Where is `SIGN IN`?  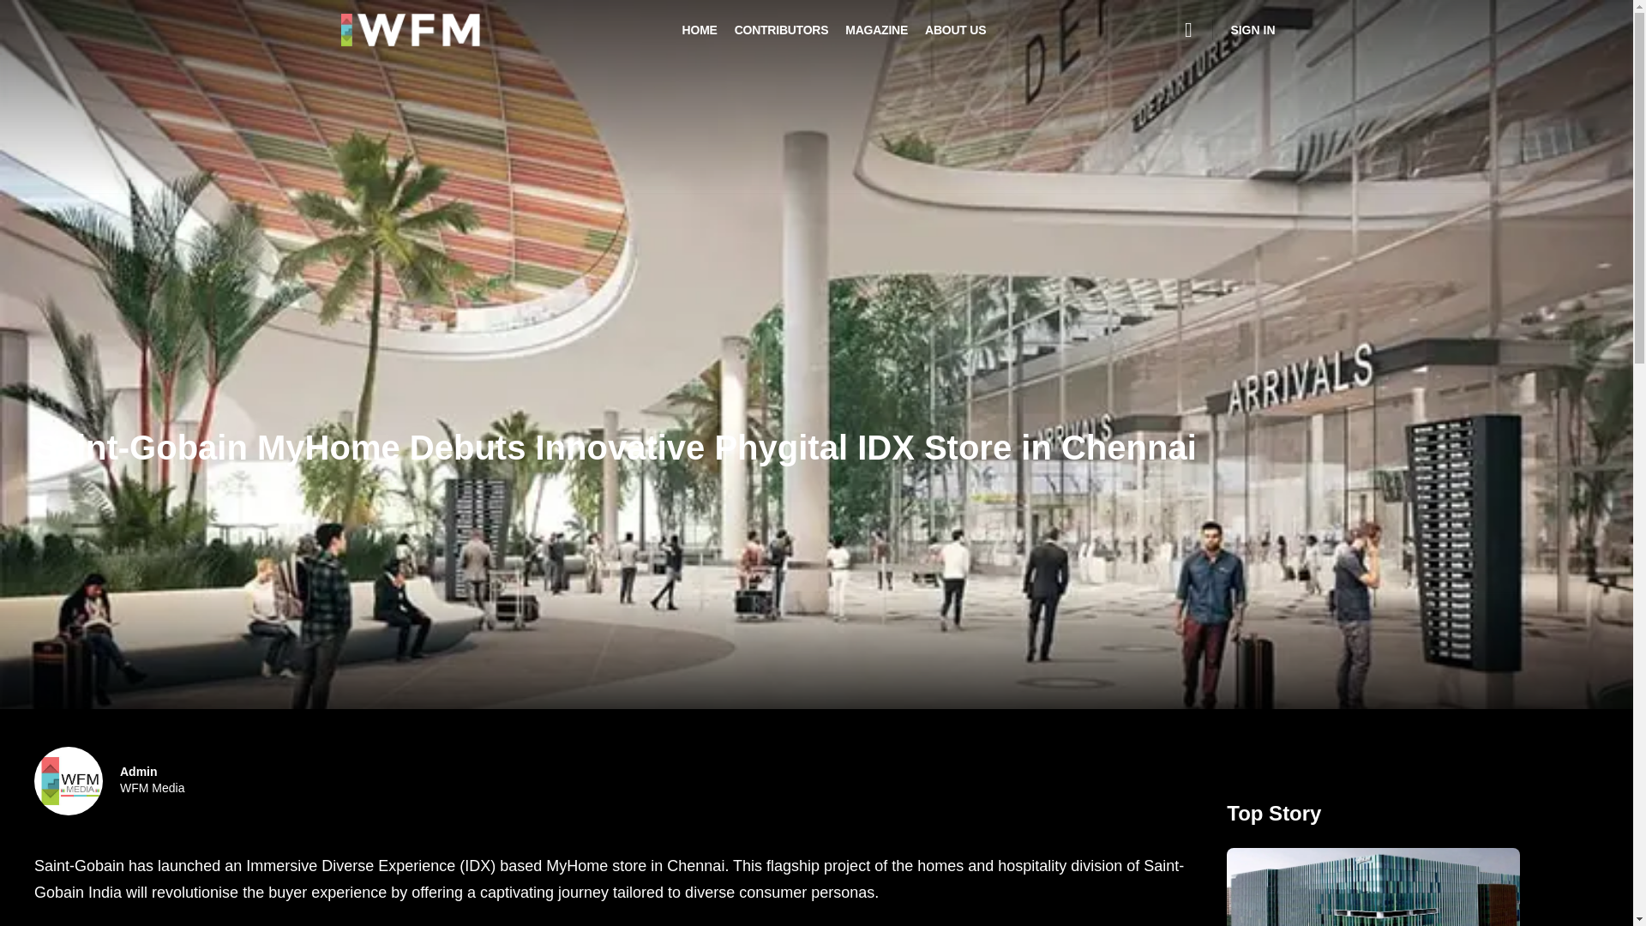
SIGN IN is located at coordinates (1252, 29).